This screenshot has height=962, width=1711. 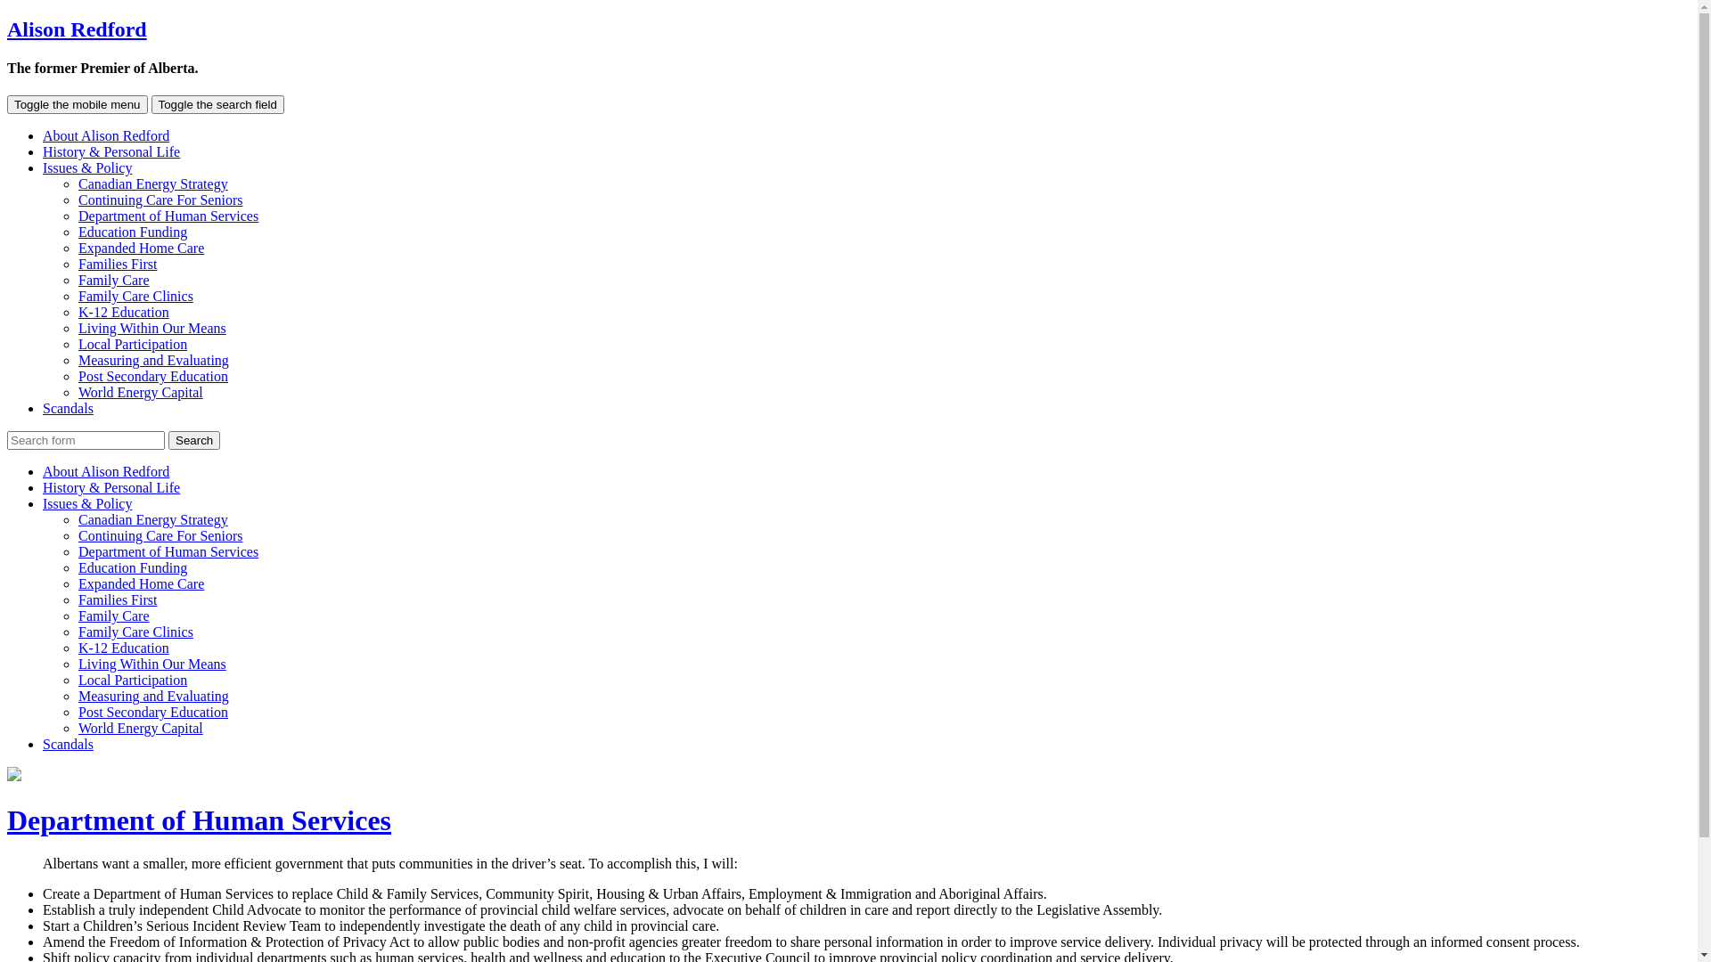 I want to click on Department of Human Services, so click(x=168, y=216).